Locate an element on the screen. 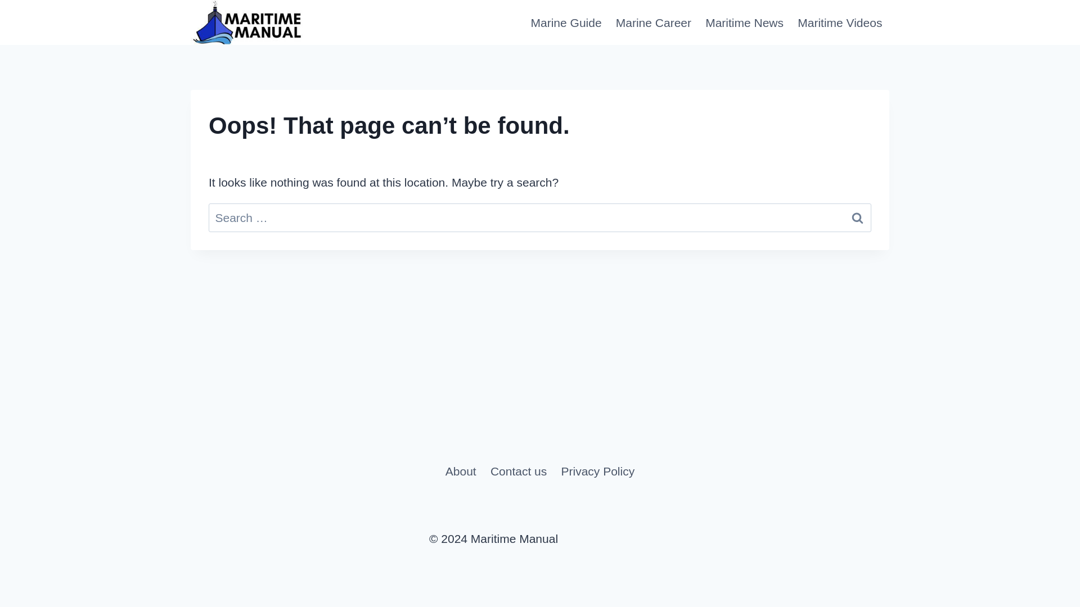  Contact us is located at coordinates (518, 471).